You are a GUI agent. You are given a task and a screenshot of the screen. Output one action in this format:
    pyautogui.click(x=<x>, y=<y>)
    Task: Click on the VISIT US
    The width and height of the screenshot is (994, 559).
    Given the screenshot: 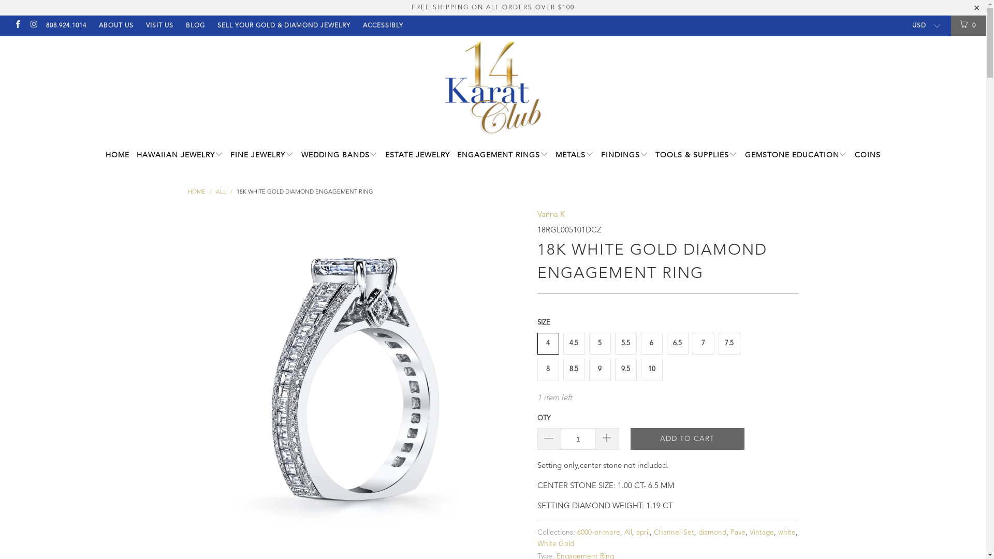 What is the action you would take?
    pyautogui.click(x=159, y=26)
    